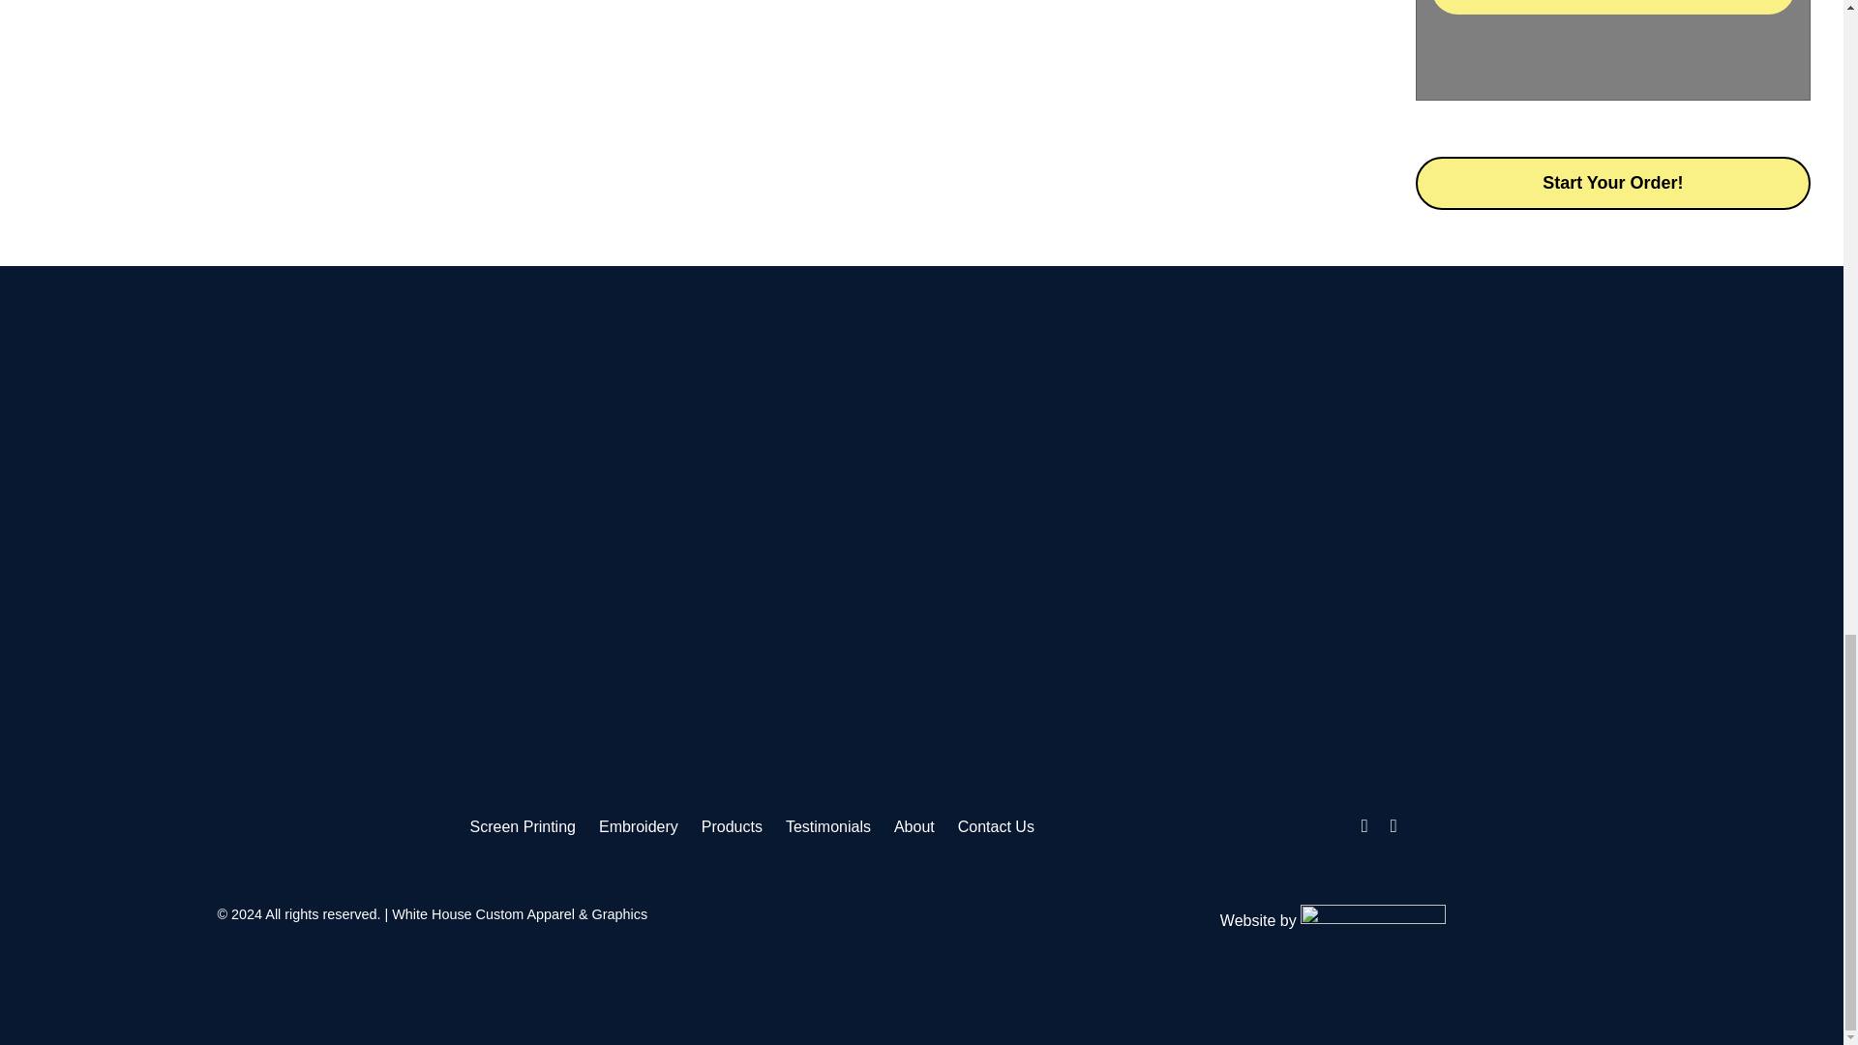 The width and height of the screenshot is (1858, 1045). What do you see at coordinates (638, 826) in the screenshot?
I see `Embroidery` at bounding box center [638, 826].